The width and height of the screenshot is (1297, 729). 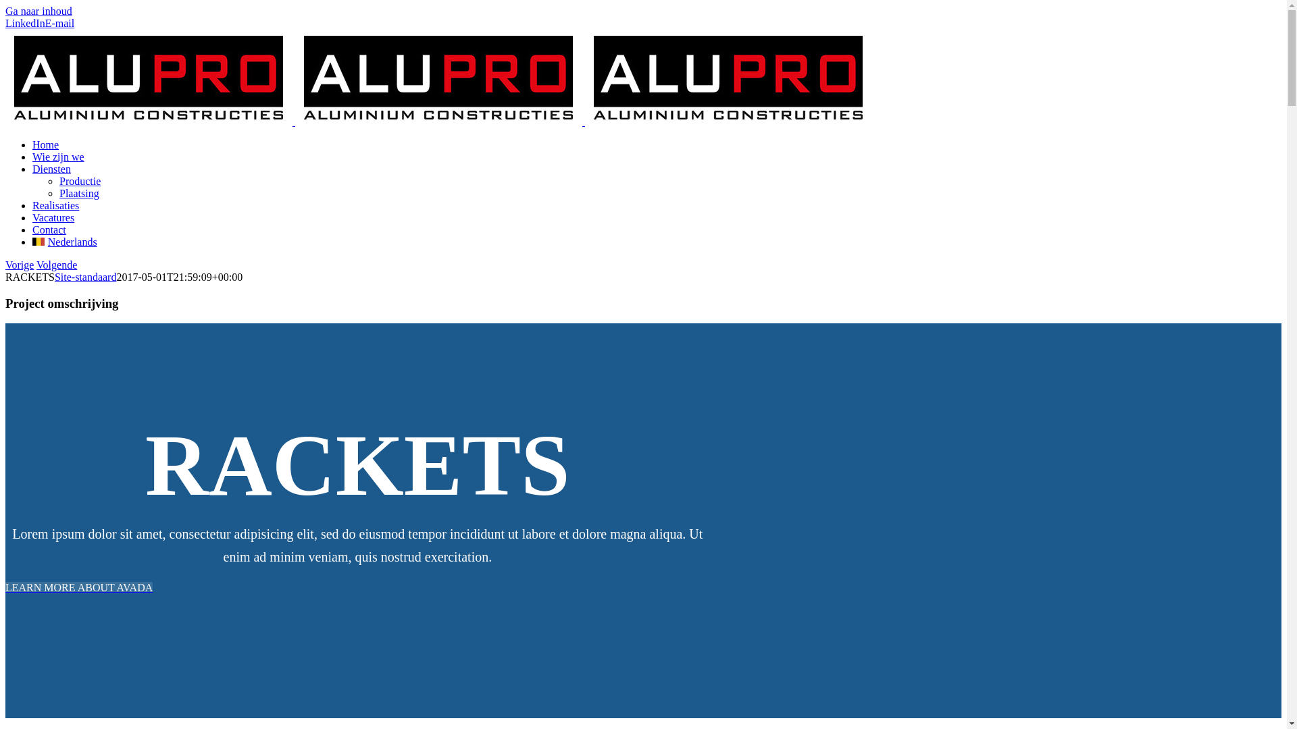 What do you see at coordinates (49, 230) in the screenshot?
I see `Contact` at bounding box center [49, 230].